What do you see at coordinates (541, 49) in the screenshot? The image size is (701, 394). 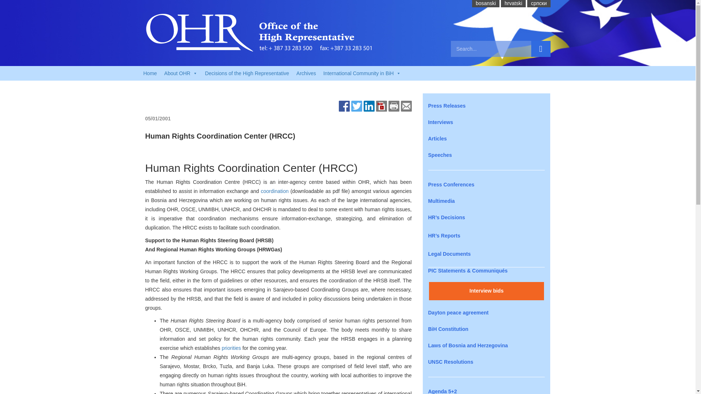 I see `Search` at bounding box center [541, 49].